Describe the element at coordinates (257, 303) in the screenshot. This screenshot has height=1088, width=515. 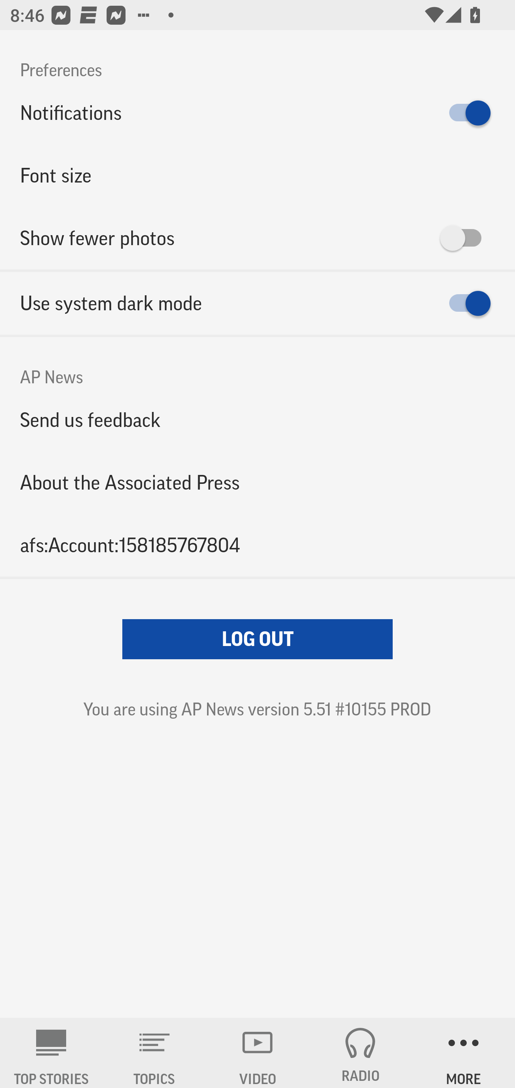
I see `Use system dark mode` at that location.